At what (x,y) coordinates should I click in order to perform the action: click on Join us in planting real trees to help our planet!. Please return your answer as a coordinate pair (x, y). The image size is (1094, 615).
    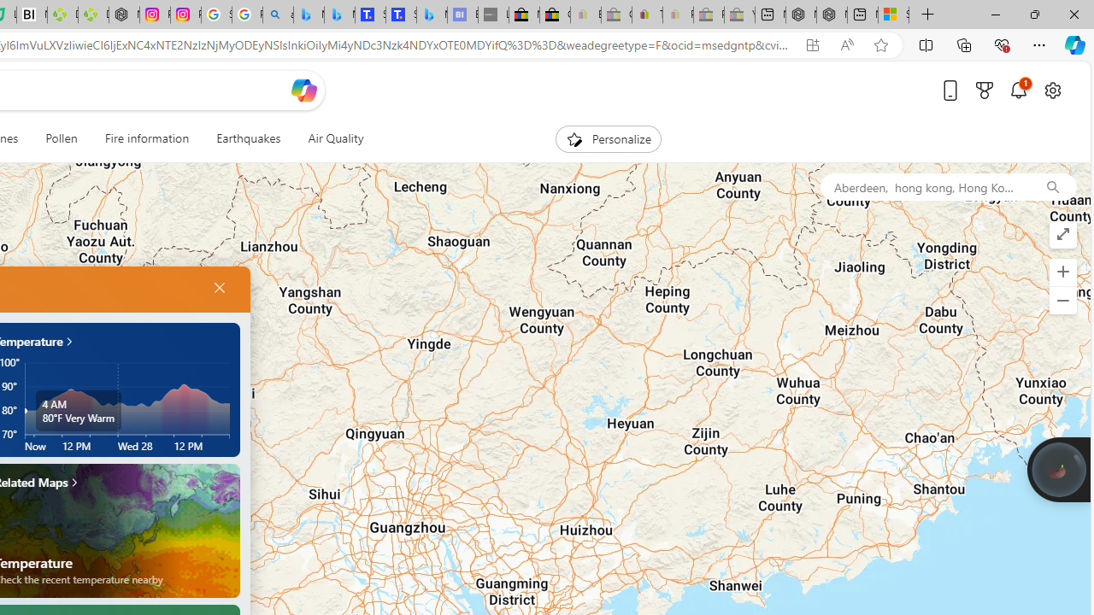
    Looking at the image, I should click on (1059, 468).